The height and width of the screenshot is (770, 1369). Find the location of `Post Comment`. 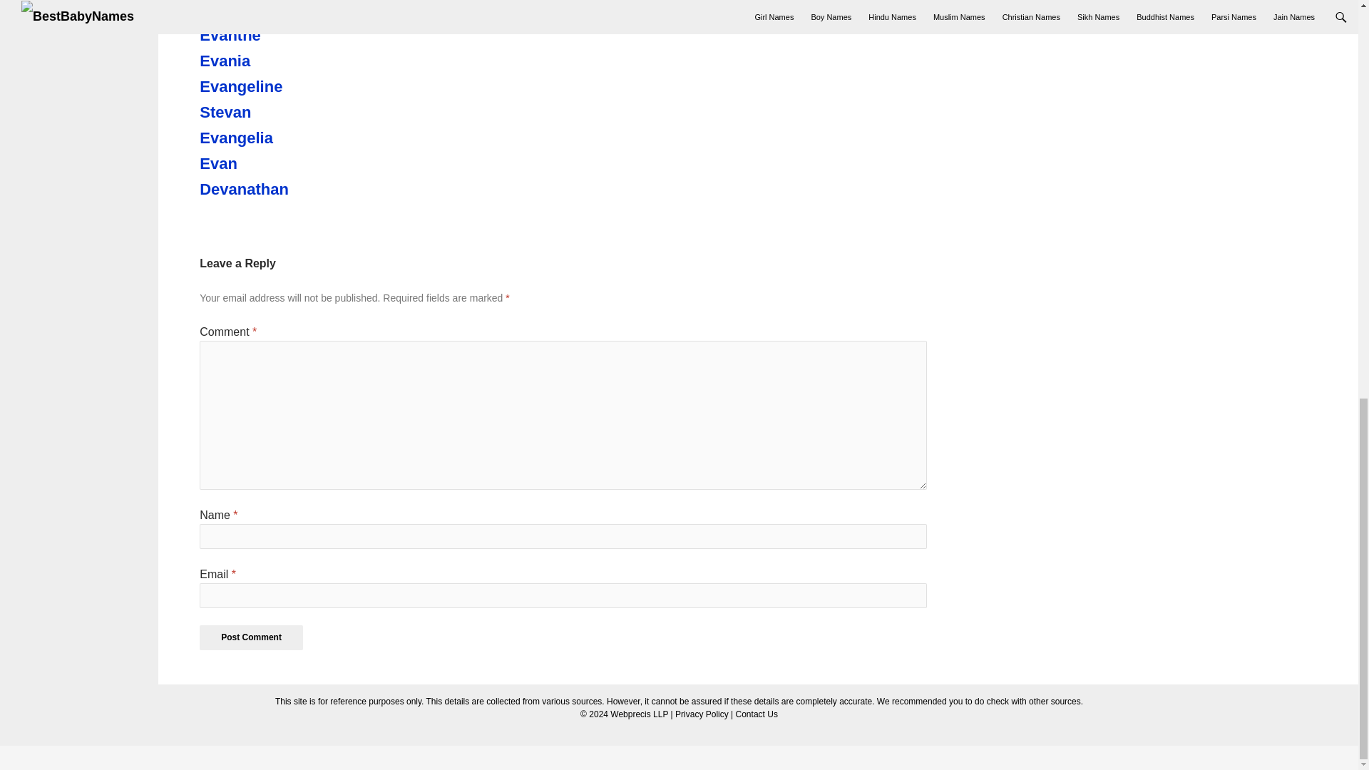

Post Comment is located at coordinates (251, 637).